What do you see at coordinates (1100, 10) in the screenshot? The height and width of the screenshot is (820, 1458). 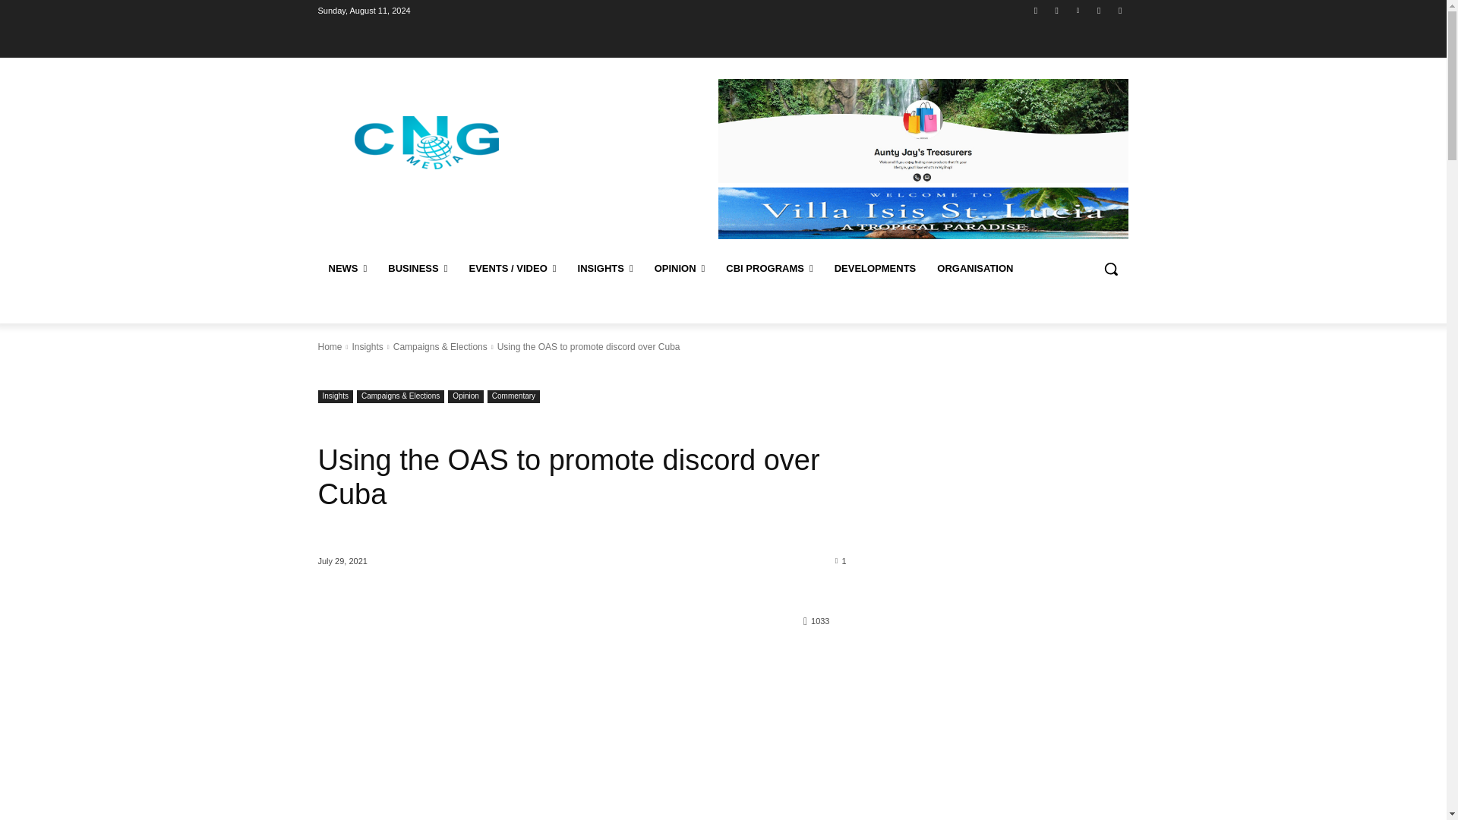 I see `Twitter` at bounding box center [1100, 10].